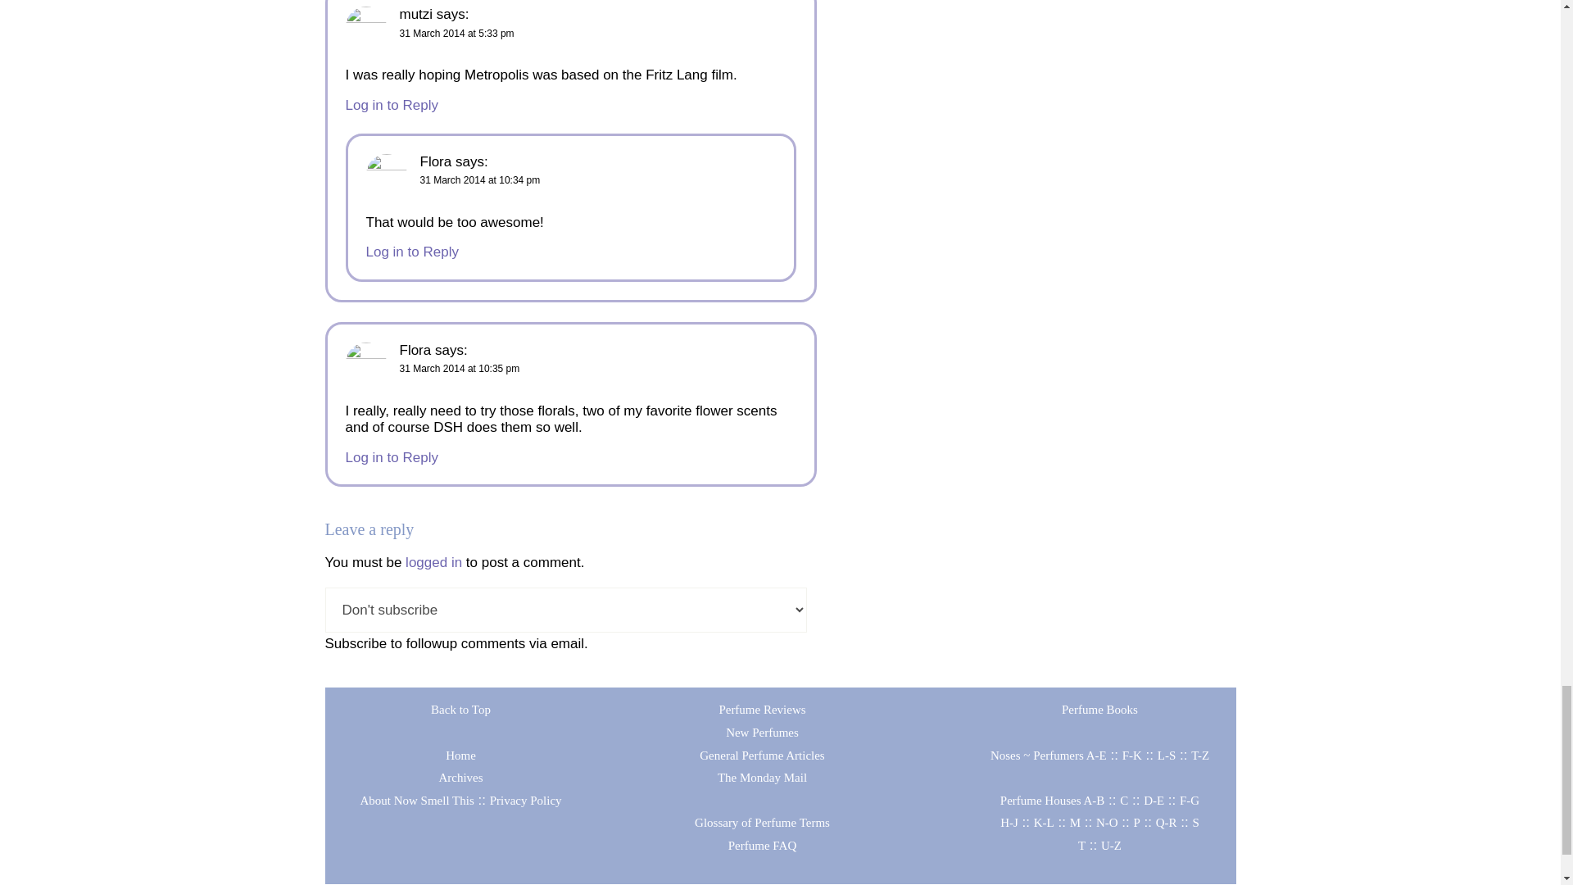  What do you see at coordinates (392, 105) in the screenshot?
I see `Log in to Reply` at bounding box center [392, 105].